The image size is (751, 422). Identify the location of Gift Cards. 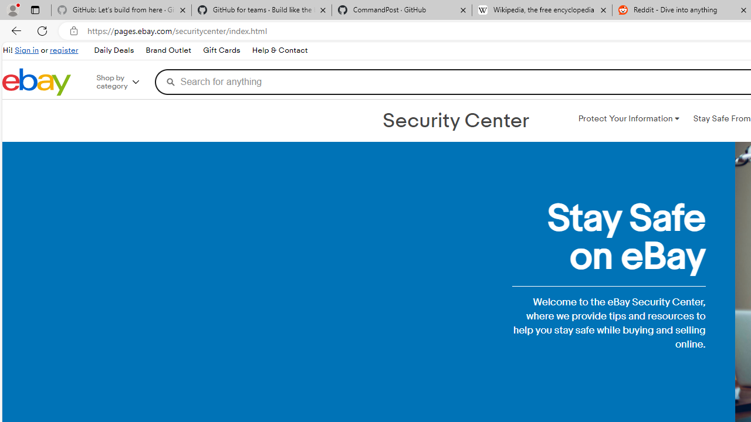
(221, 50).